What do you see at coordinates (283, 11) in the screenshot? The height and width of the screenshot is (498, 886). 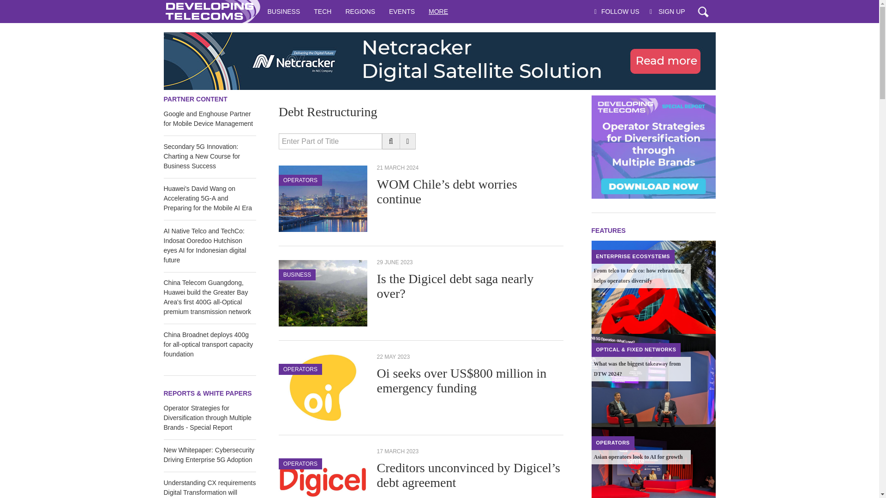 I see `BUSINESS` at bounding box center [283, 11].